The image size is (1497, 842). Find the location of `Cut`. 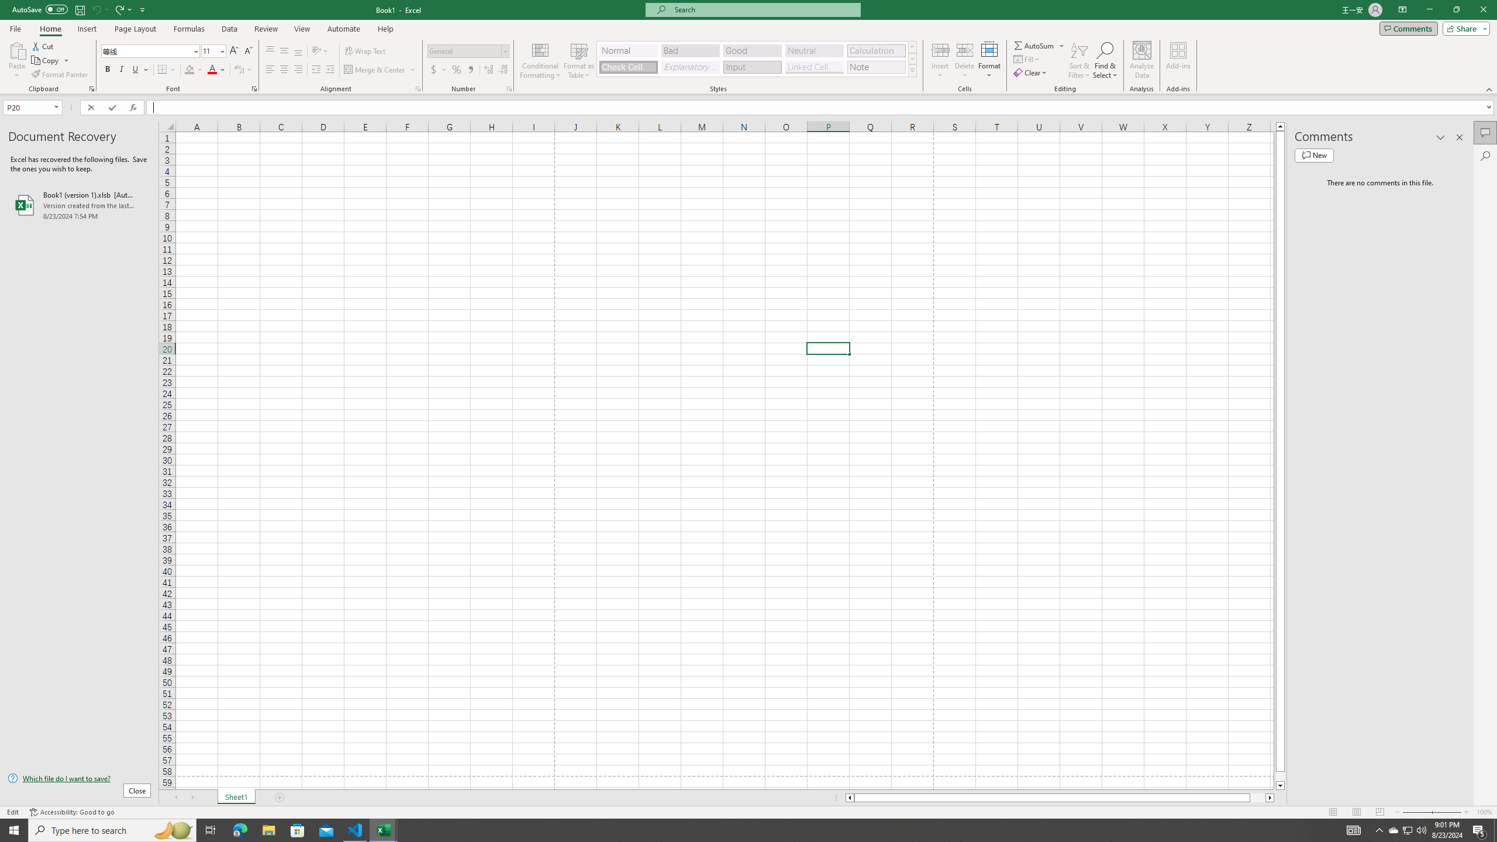

Cut is located at coordinates (43, 46).